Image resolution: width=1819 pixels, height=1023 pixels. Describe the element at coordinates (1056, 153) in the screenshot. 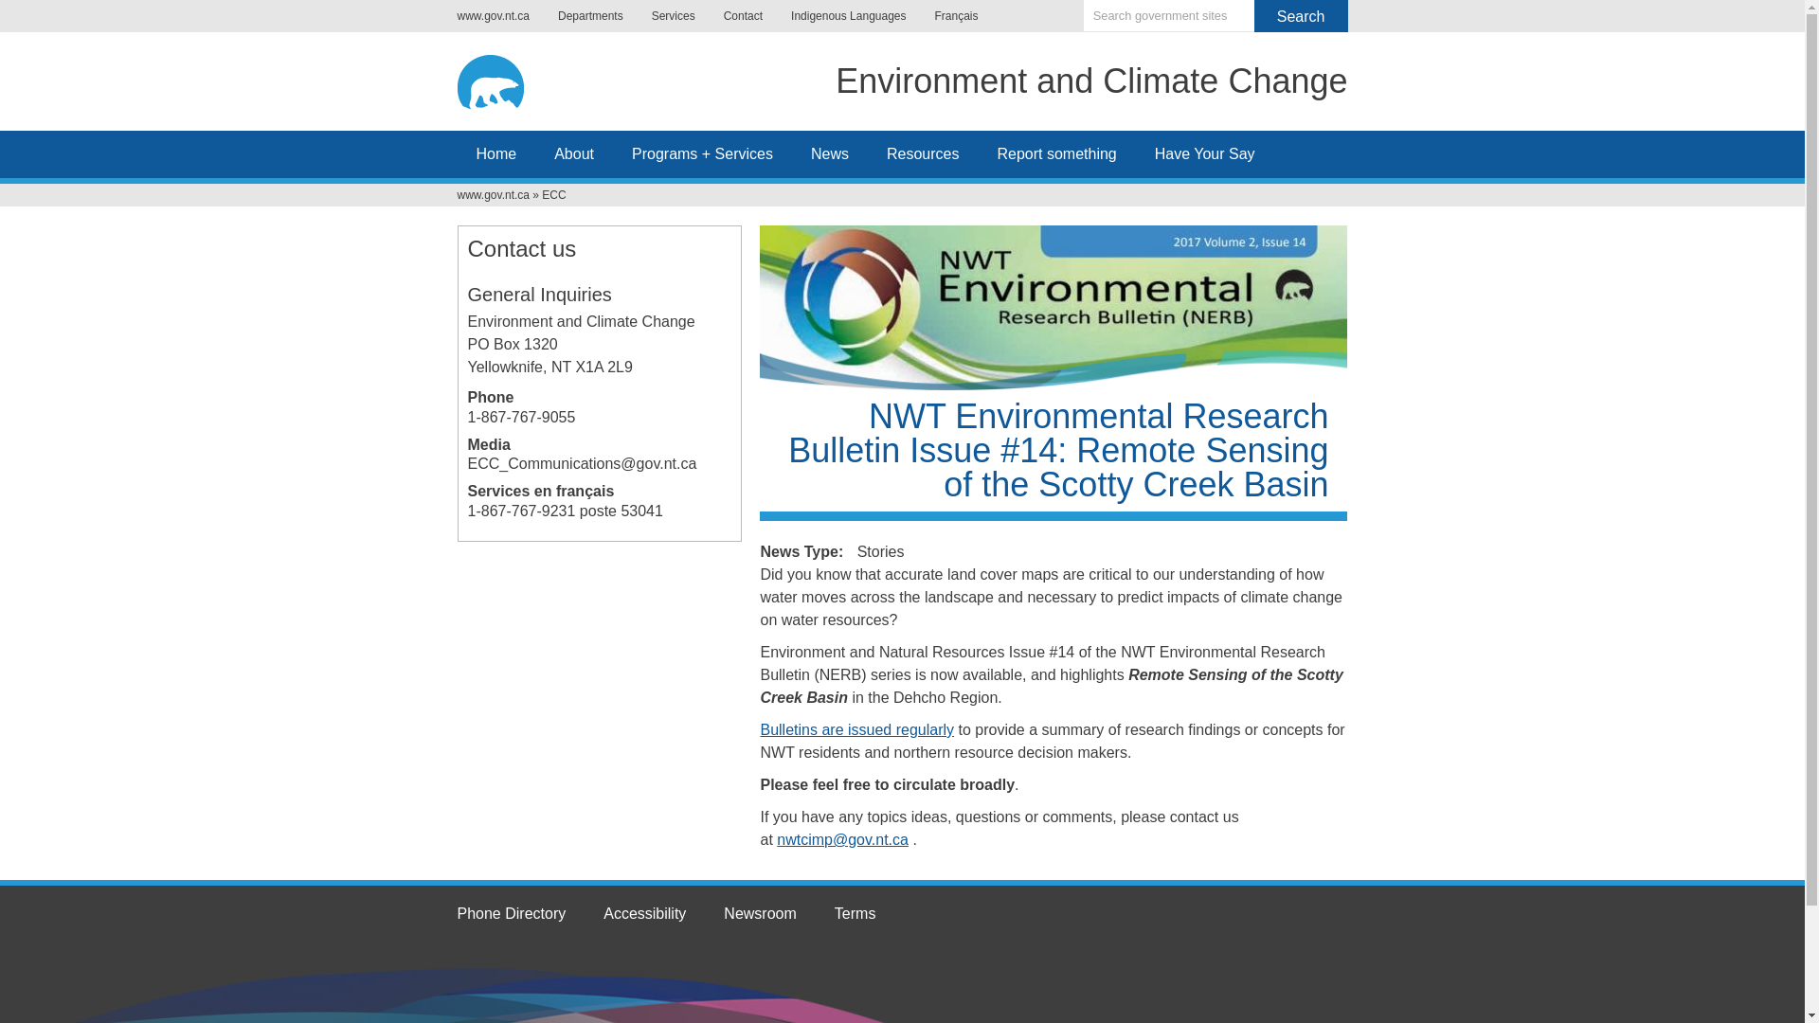

I see `Report something` at that location.